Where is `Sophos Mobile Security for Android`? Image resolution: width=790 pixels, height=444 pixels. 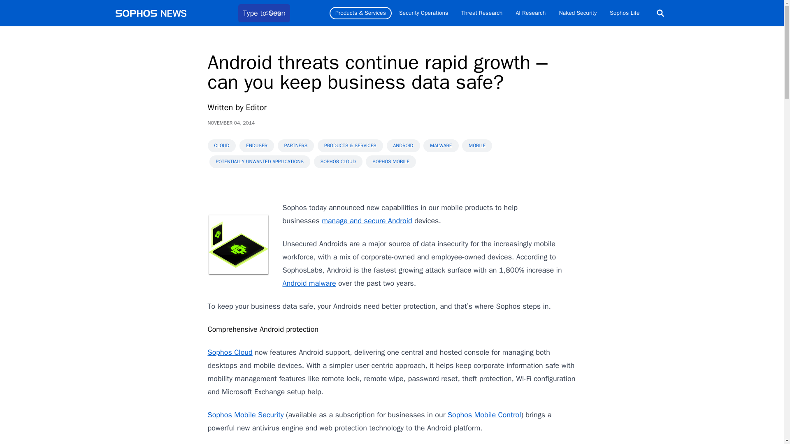 Sophos Mobile Security for Android is located at coordinates (245, 414).